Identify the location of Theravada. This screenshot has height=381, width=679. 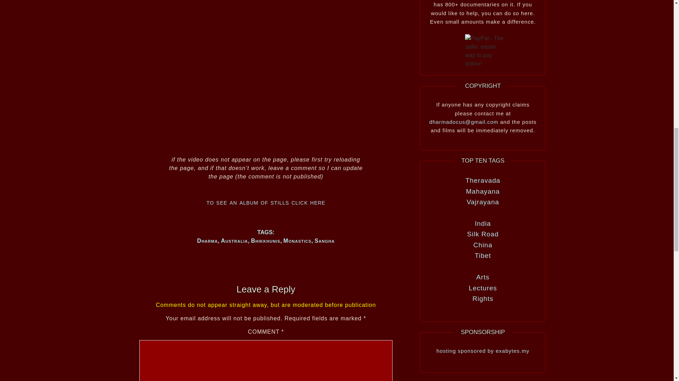
(483, 180).